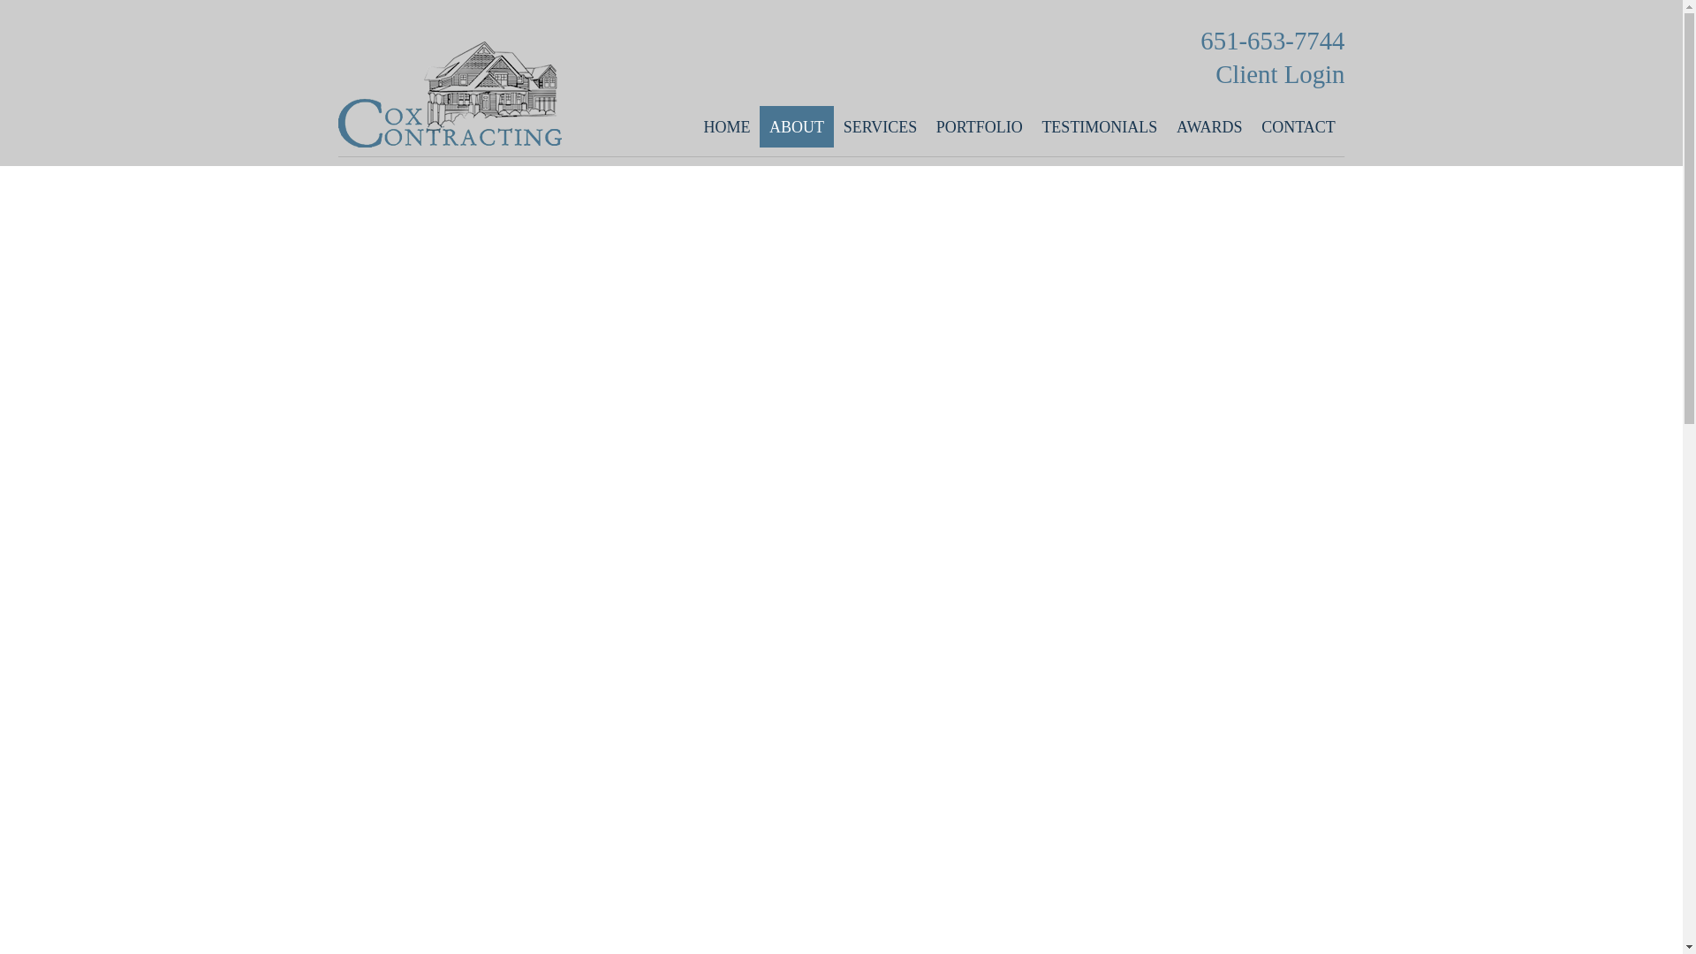 The image size is (1696, 954). Describe the element at coordinates (1298, 126) in the screenshot. I see `CONTACT` at that location.